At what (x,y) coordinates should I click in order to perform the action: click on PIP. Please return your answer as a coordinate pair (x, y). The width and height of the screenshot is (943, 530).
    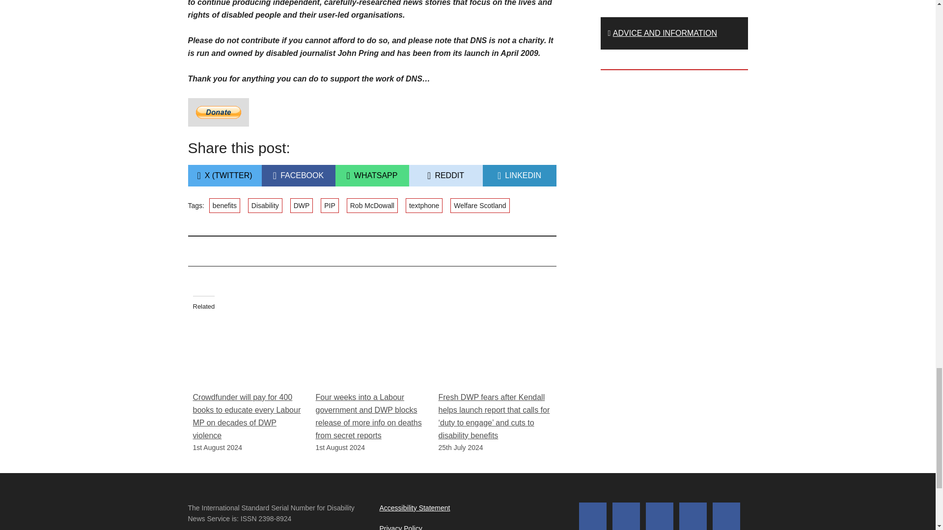
    Looking at the image, I should click on (302, 205).